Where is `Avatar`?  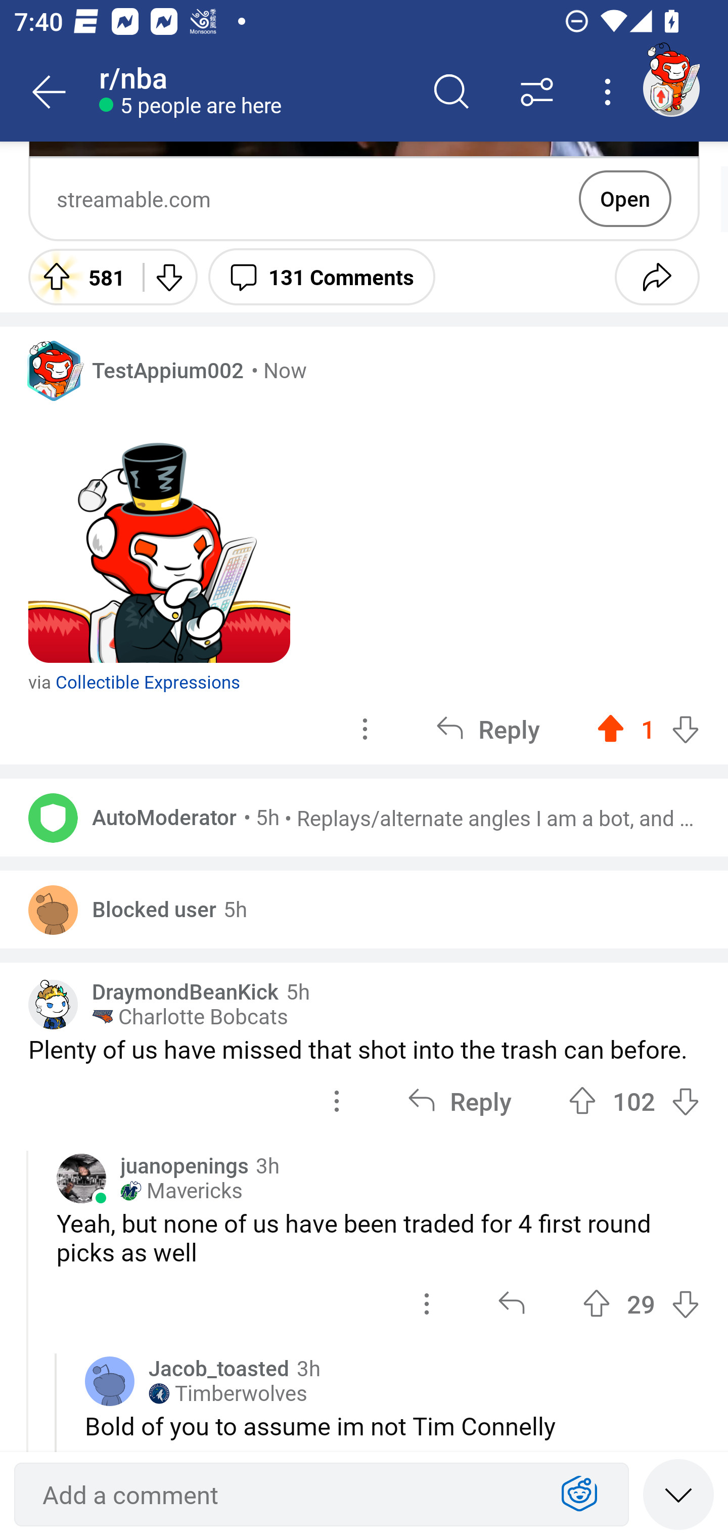 Avatar is located at coordinates (81, 1179).